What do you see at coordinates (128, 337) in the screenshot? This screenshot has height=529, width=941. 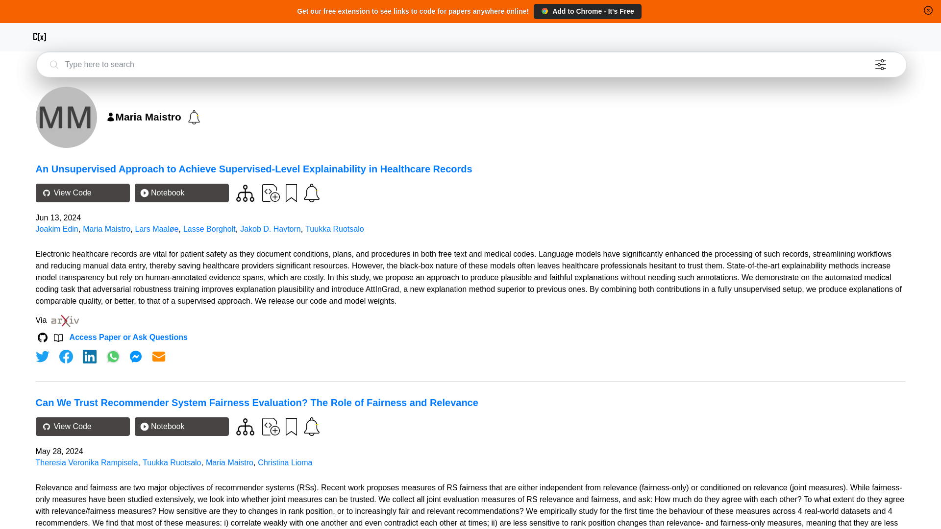 I see `Access Paper or Ask Questions` at bounding box center [128, 337].